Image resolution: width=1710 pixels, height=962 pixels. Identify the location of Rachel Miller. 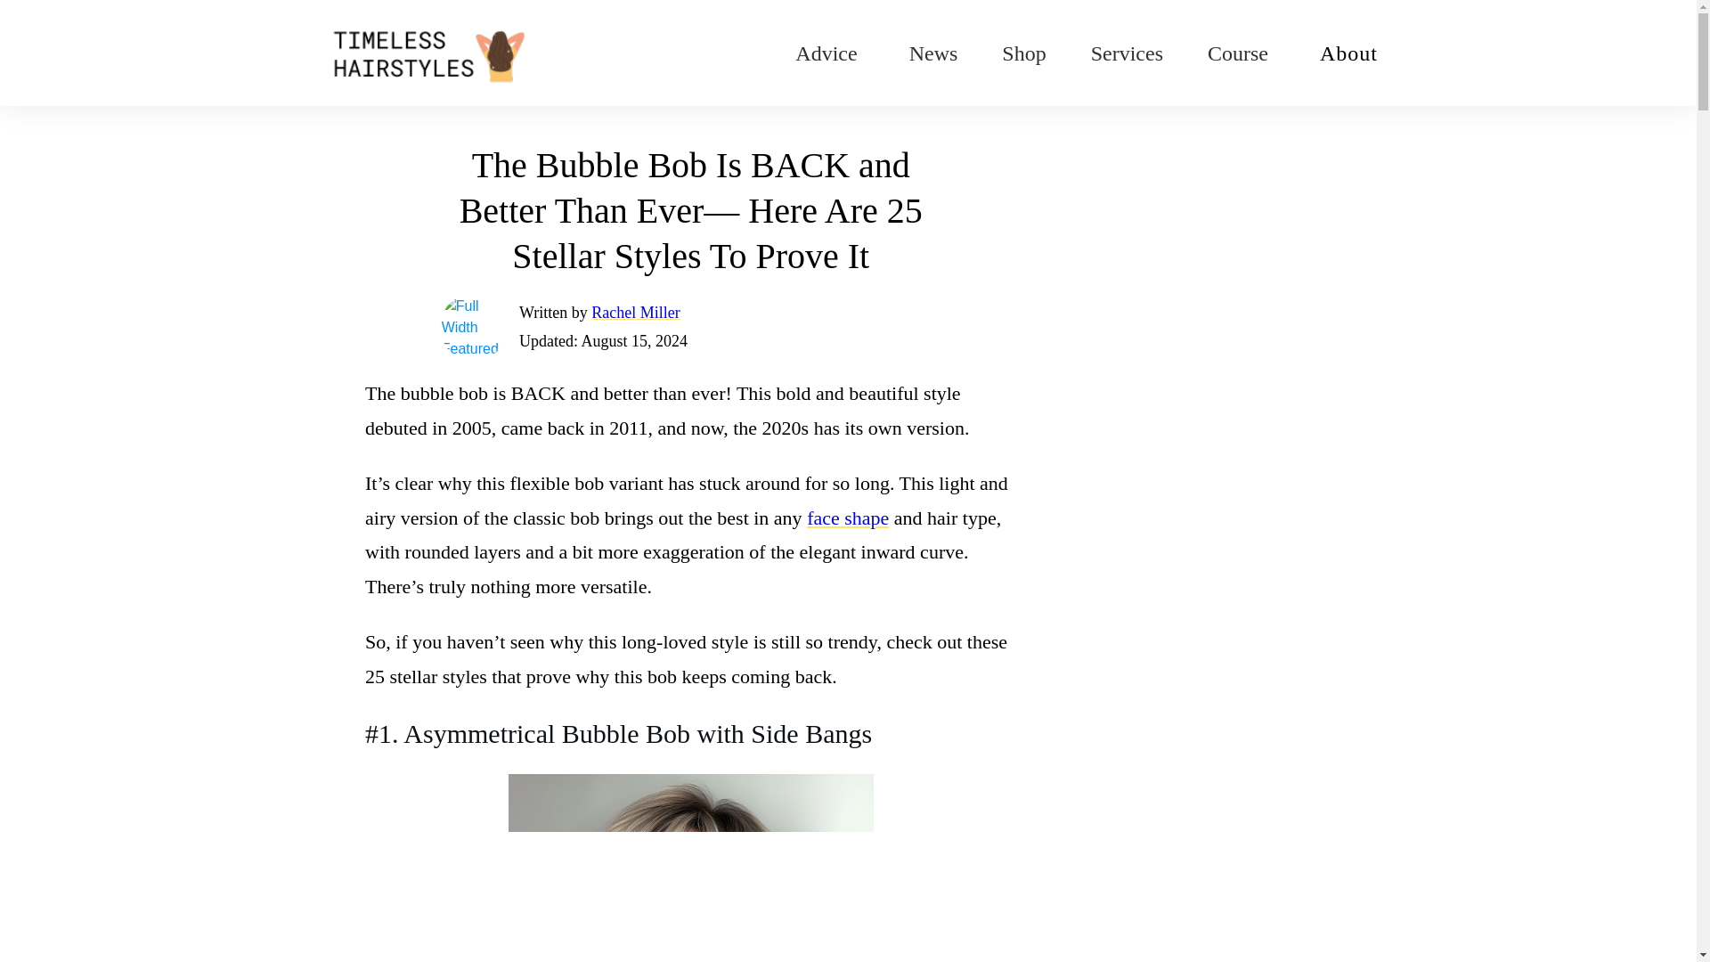
(635, 312).